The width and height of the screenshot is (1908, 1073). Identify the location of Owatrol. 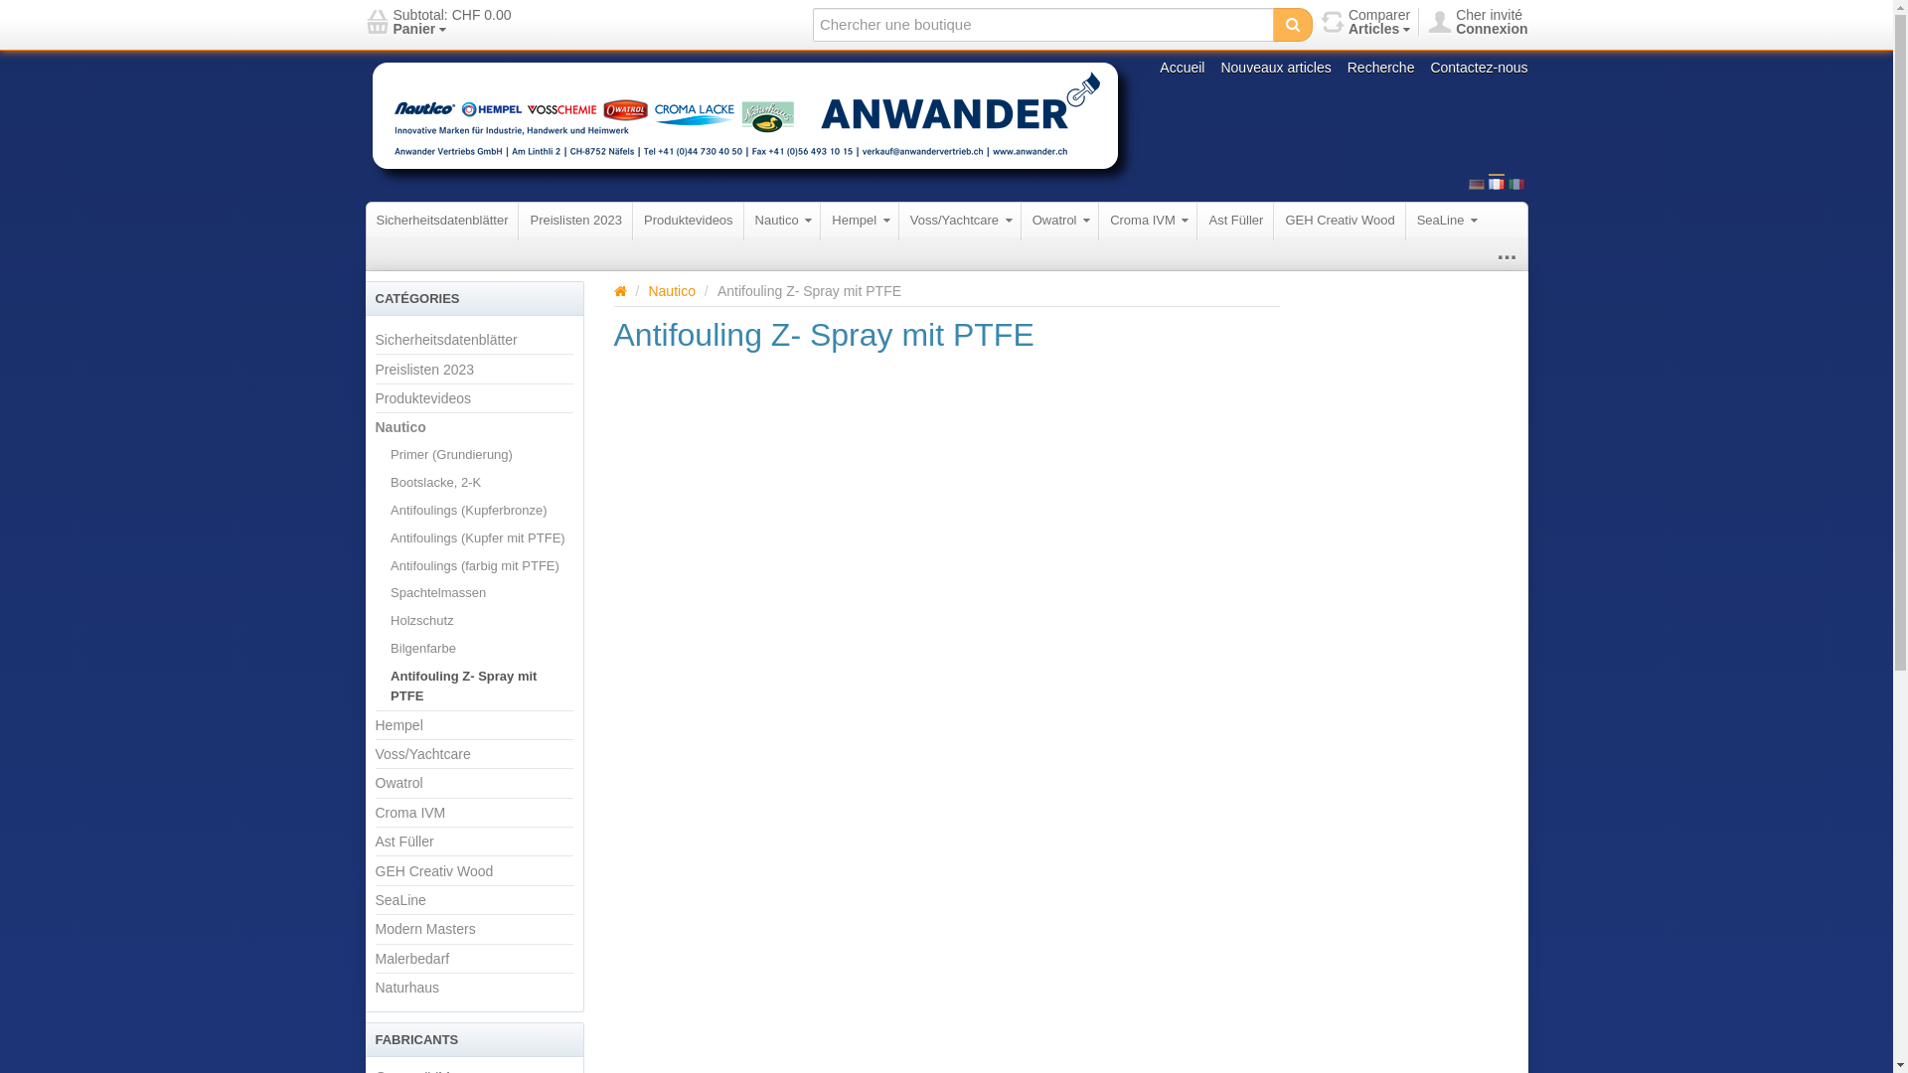
(1060, 221).